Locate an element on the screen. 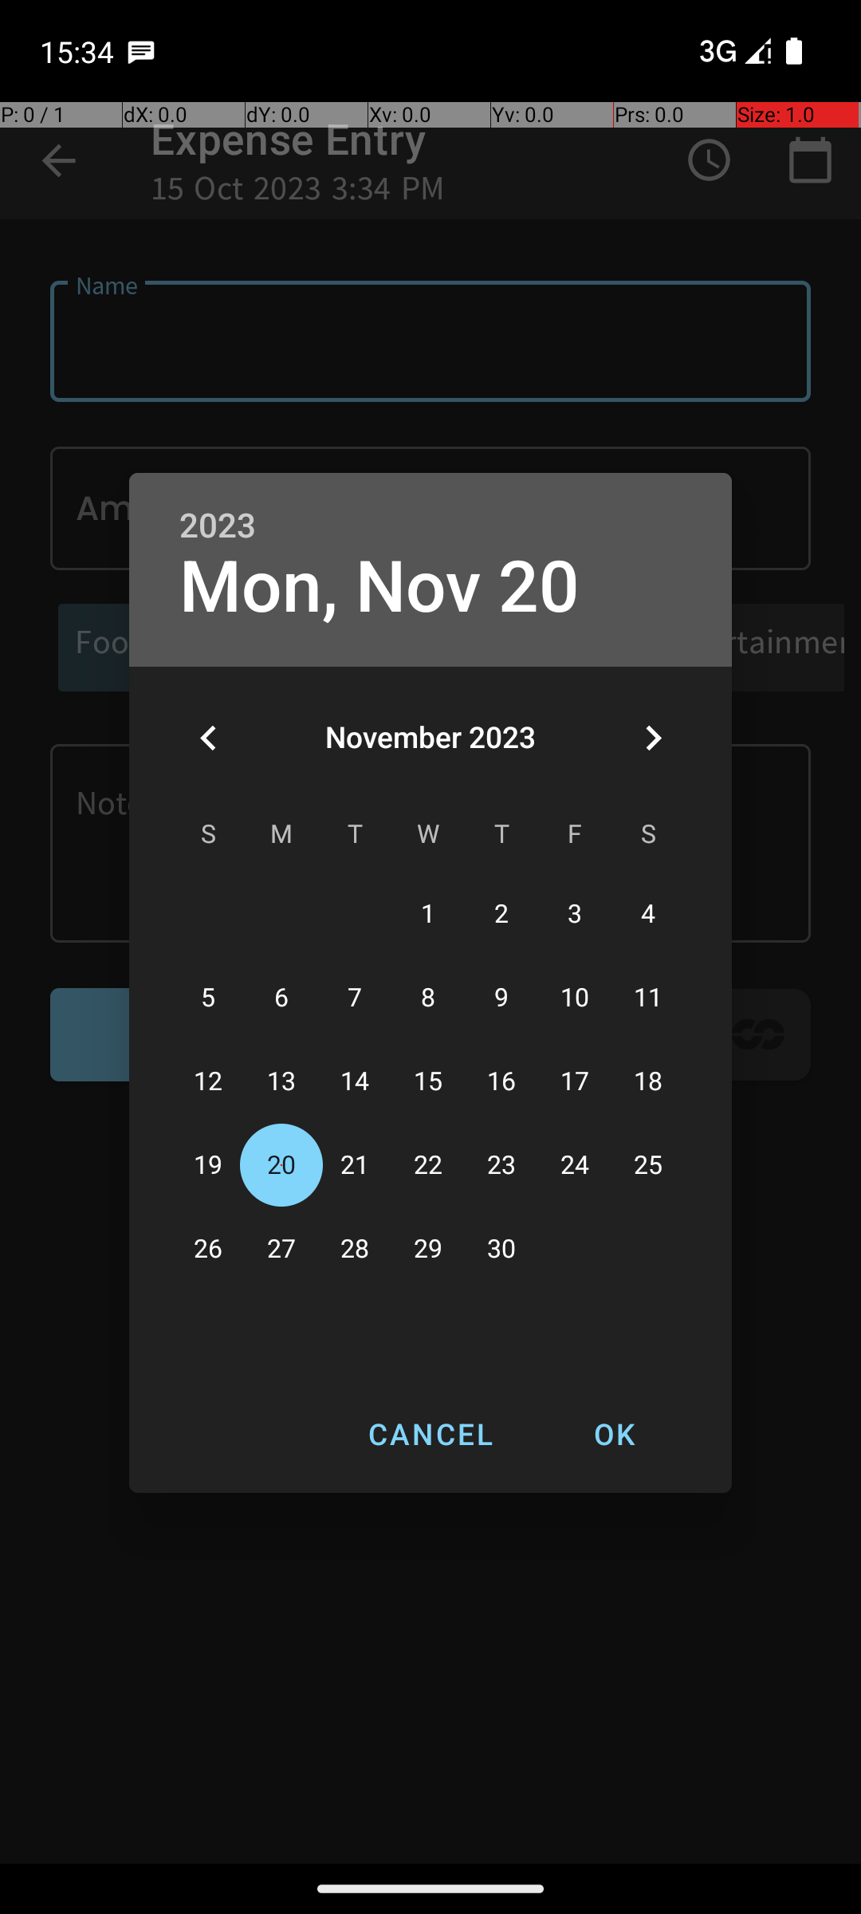 The image size is (861, 1914). Mon, Nov 20 is located at coordinates (379, 587).